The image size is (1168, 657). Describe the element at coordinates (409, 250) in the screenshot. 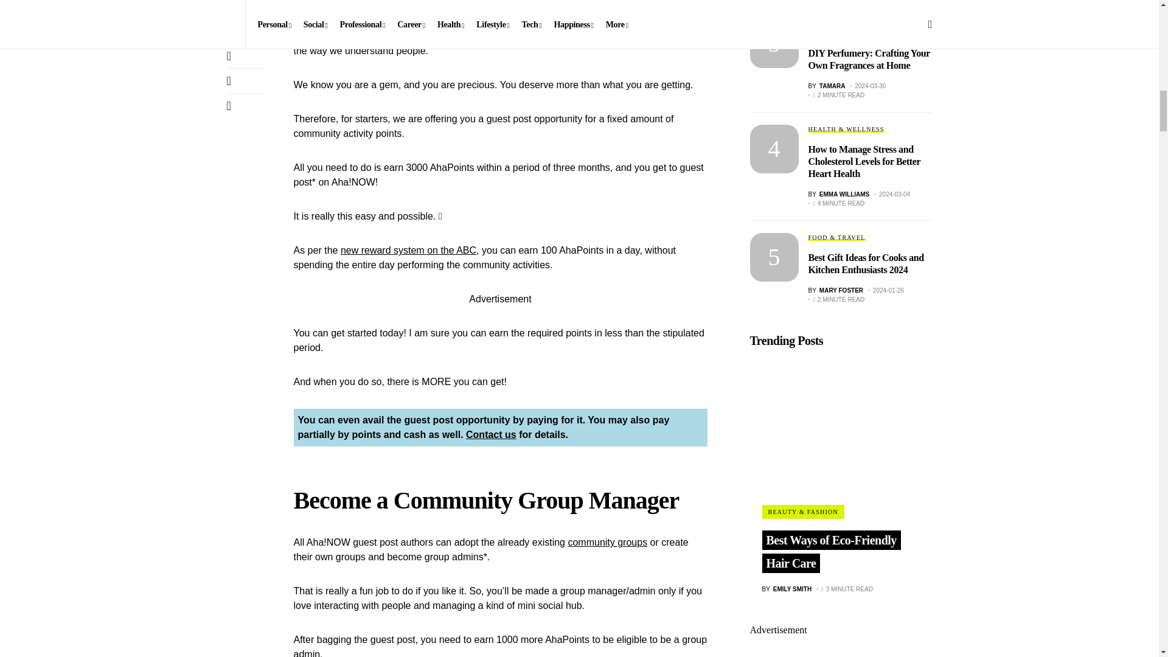

I see `Activity Details for Earning Reward Points` at that location.